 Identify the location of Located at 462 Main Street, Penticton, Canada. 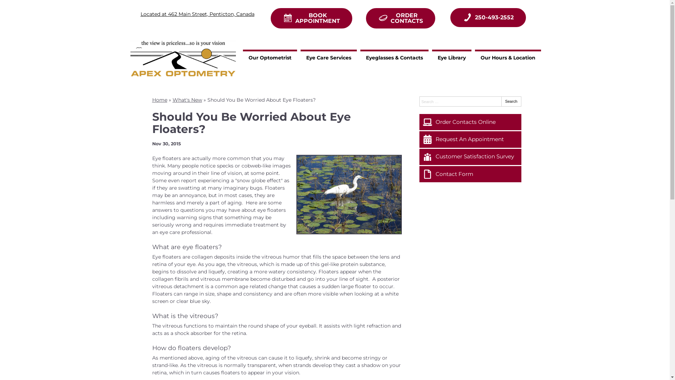
(198, 14).